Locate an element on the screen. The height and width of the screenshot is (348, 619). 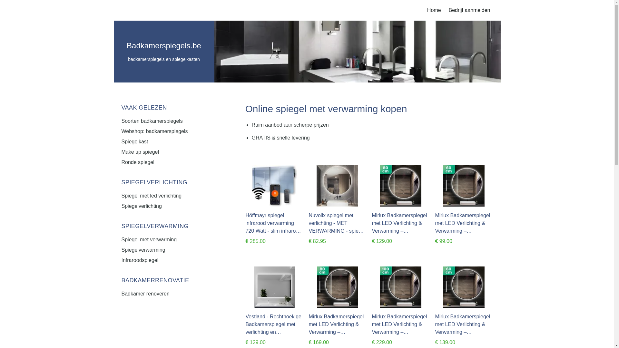
Badkamer renoveren is located at coordinates (165, 294).